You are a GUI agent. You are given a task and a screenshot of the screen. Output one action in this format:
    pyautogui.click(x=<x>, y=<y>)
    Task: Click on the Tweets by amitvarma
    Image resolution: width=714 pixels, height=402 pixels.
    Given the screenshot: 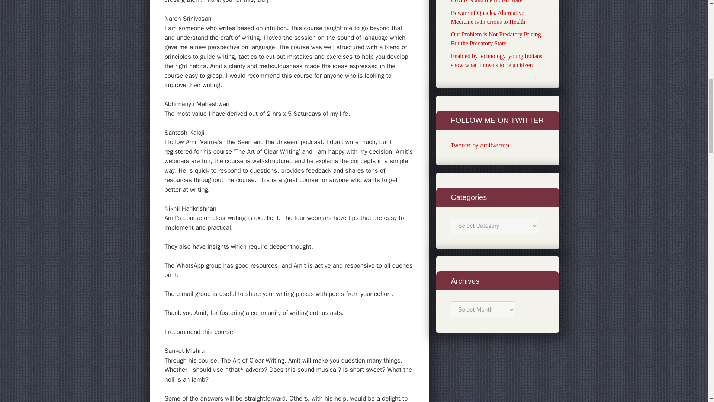 What is the action you would take?
    pyautogui.click(x=480, y=145)
    